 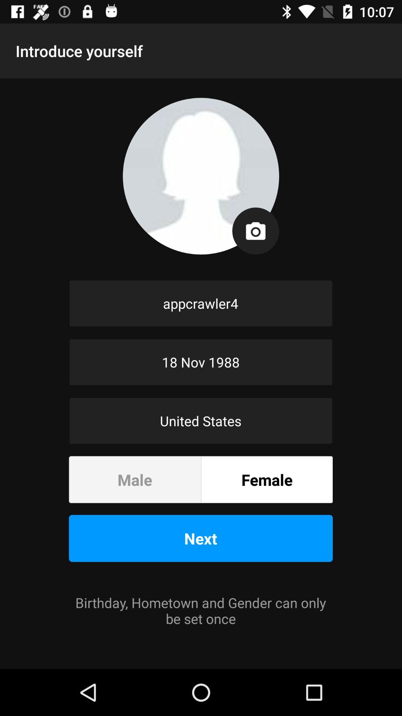 What do you see at coordinates (267, 480) in the screenshot?
I see `press female icon` at bounding box center [267, 480].